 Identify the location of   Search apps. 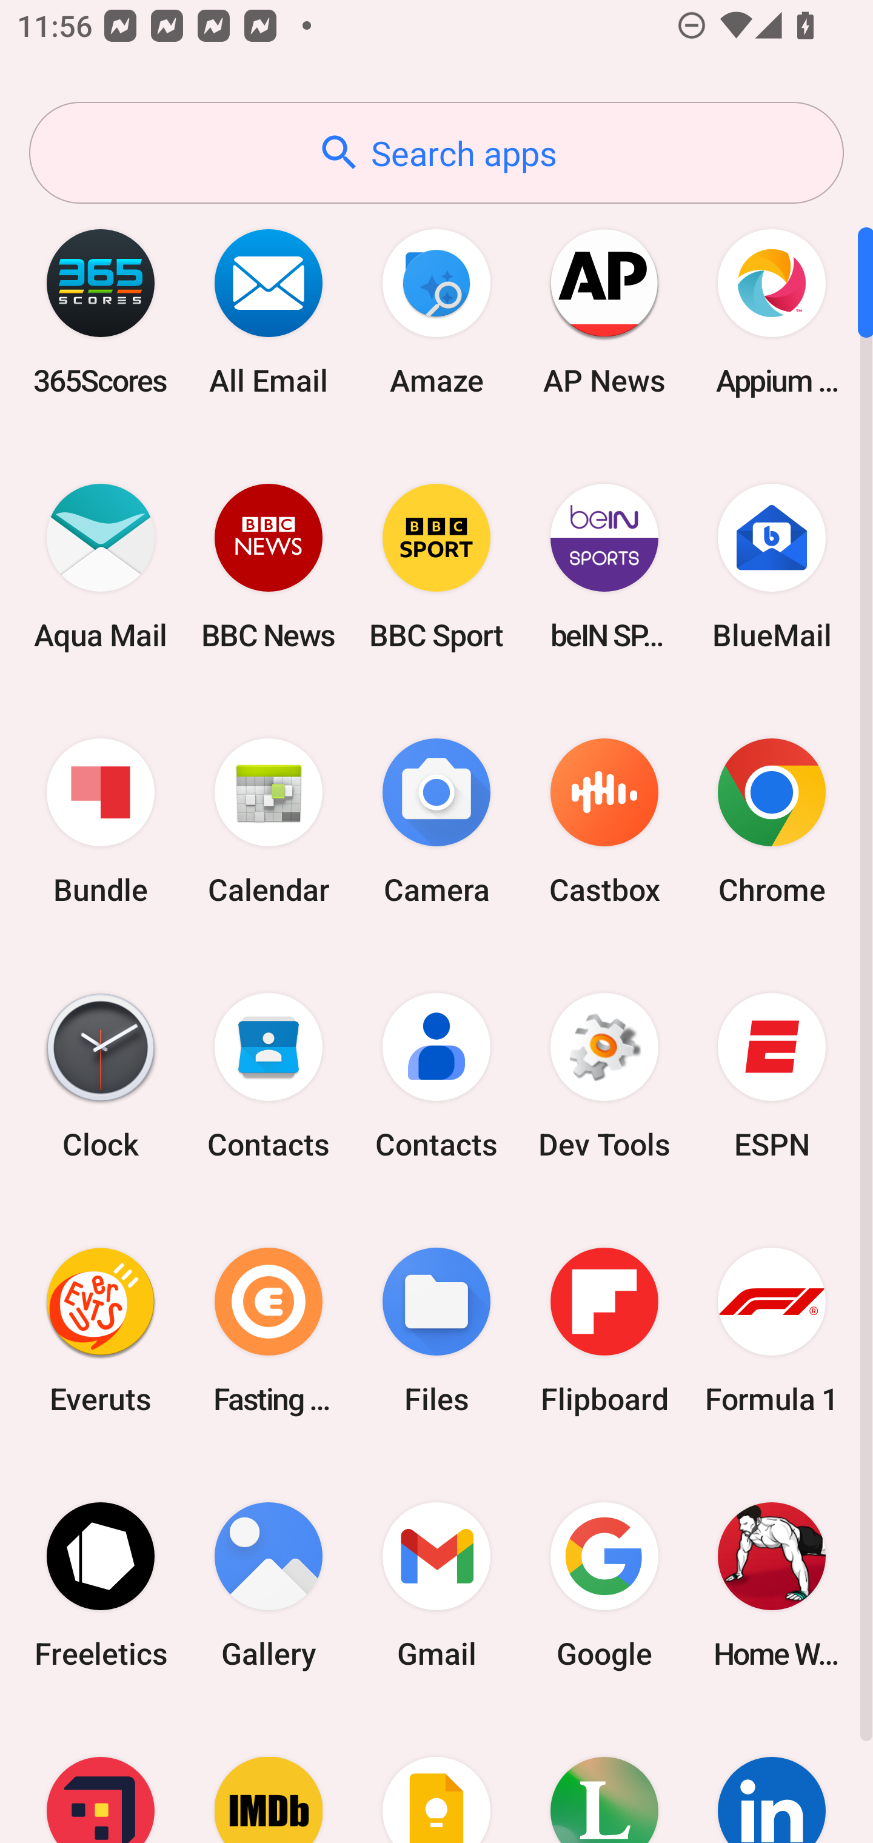
(436, 153).